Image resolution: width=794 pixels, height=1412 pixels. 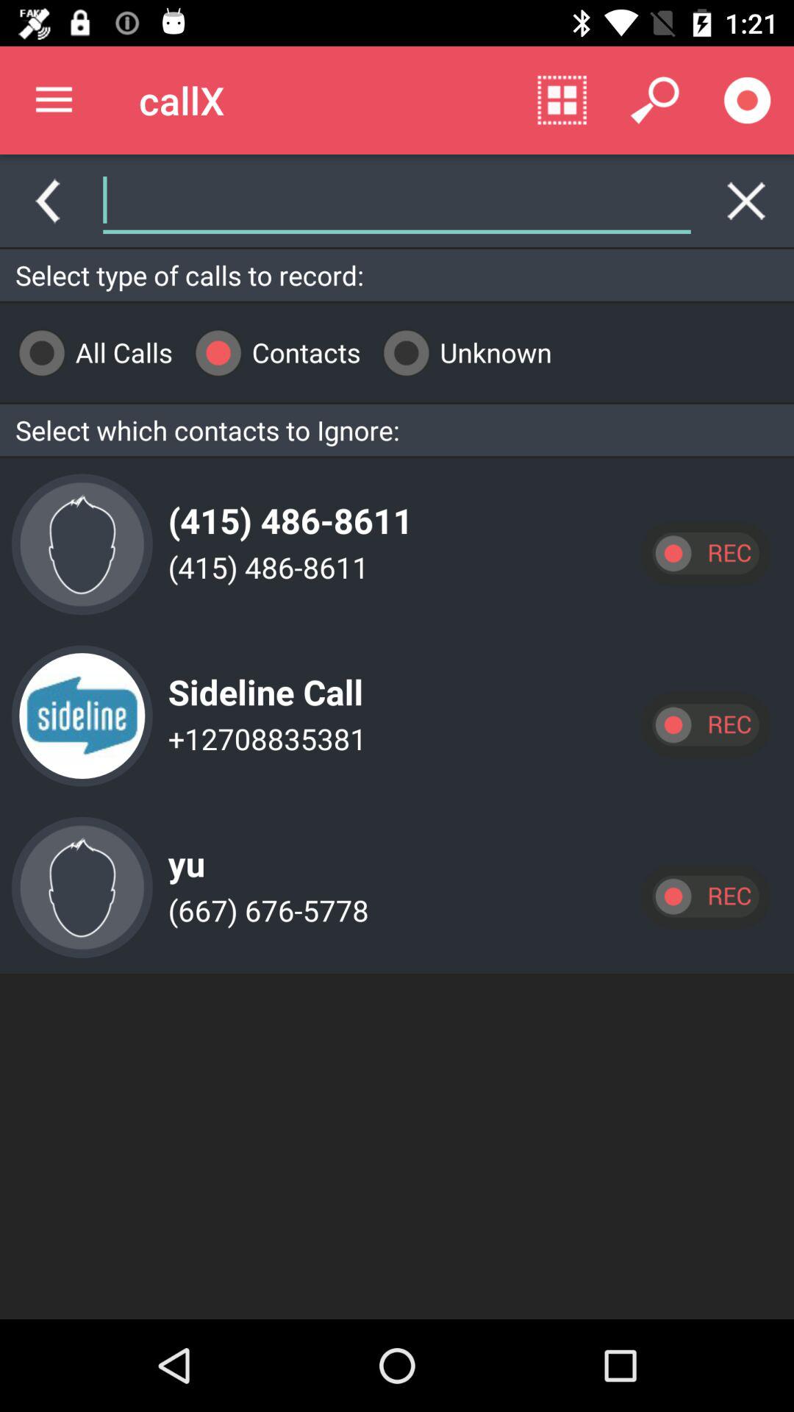 What do you see at coordinates (47, 201) in the screenshot?
I see `go back` at bounding box center [47, 201].